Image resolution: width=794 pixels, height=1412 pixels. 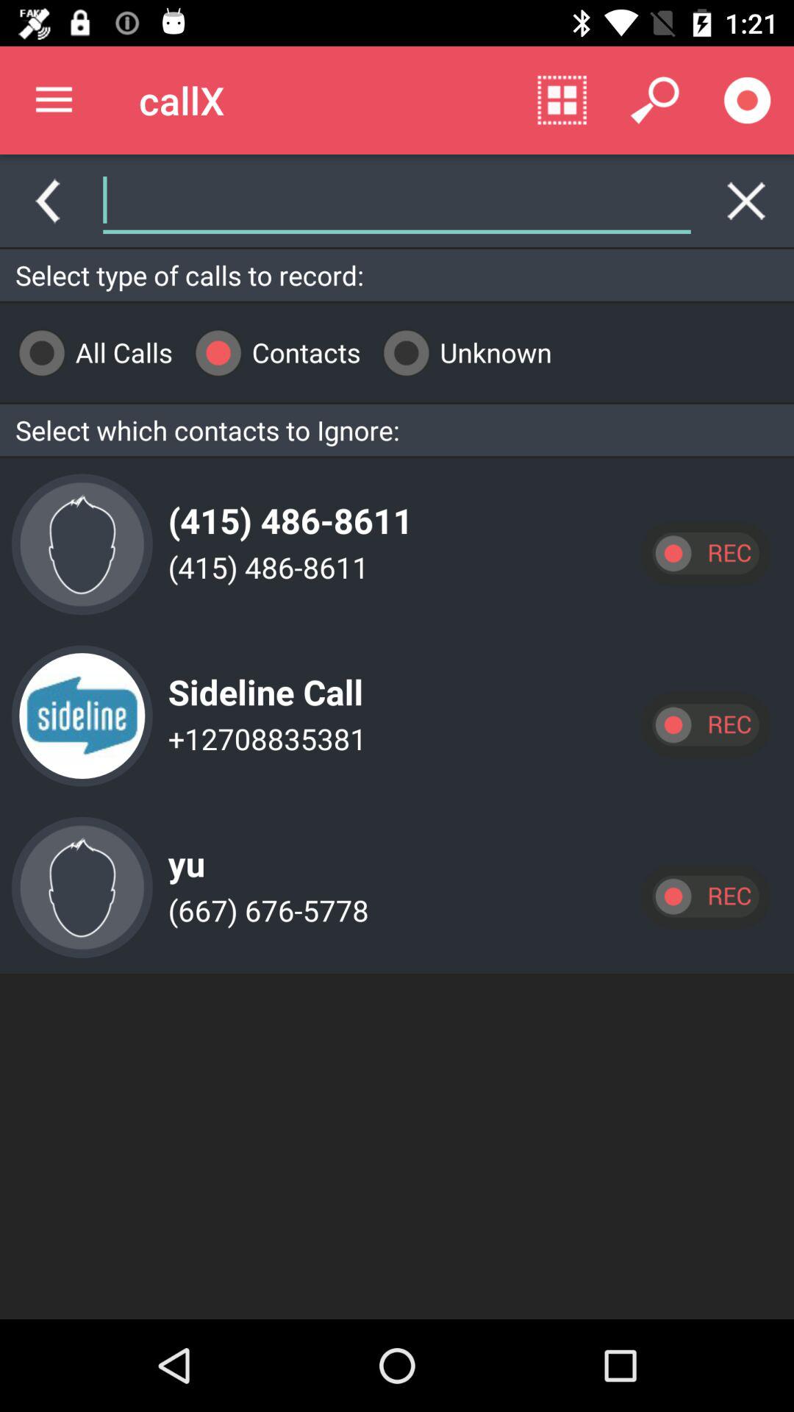 What do you see at coordinates (47, 201) in the screenshot?
I see `go back` at bounding box center [47, 201].